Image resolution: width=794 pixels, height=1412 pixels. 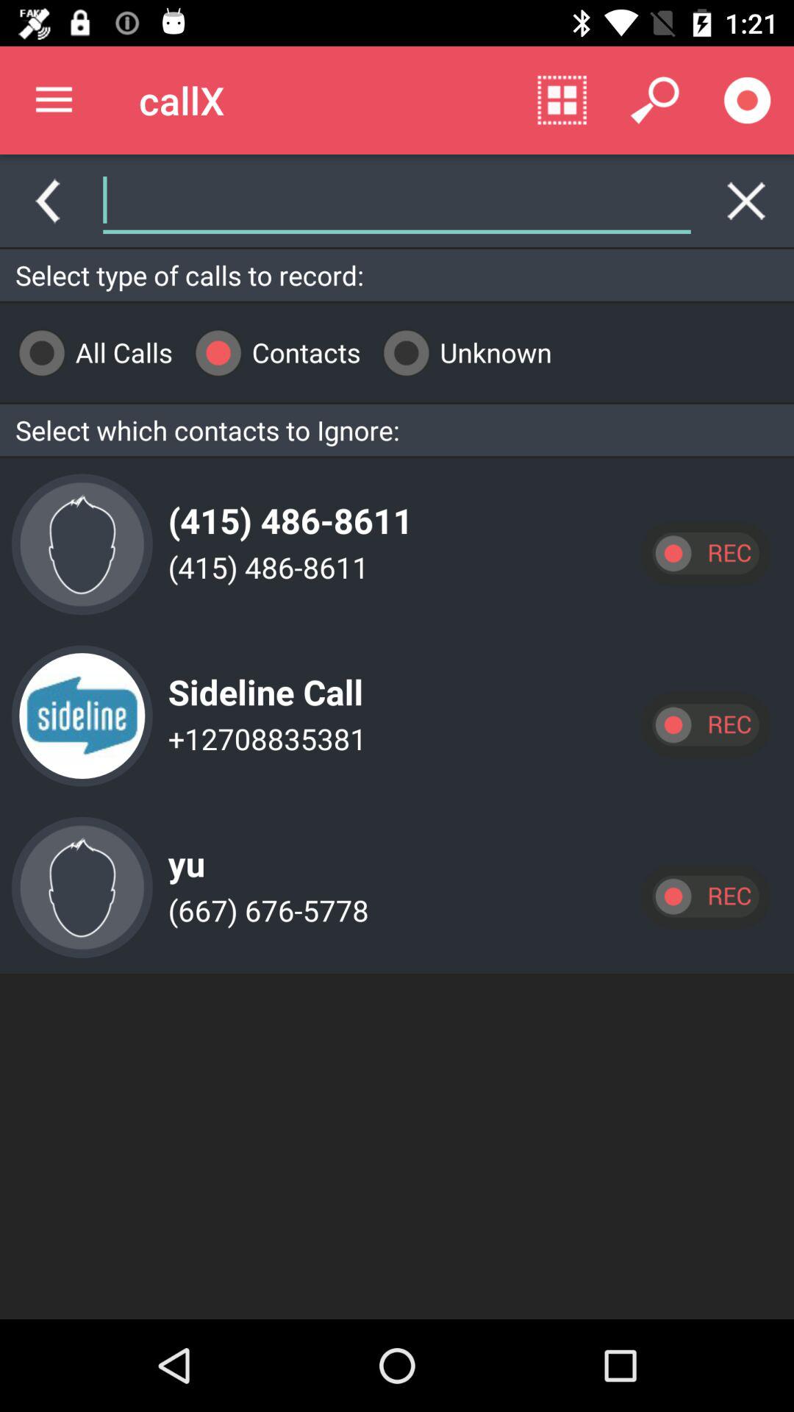 What do you see at coordinates (47, 201) in the screenshot?
I see `go back` at bounding box center [47, 201].